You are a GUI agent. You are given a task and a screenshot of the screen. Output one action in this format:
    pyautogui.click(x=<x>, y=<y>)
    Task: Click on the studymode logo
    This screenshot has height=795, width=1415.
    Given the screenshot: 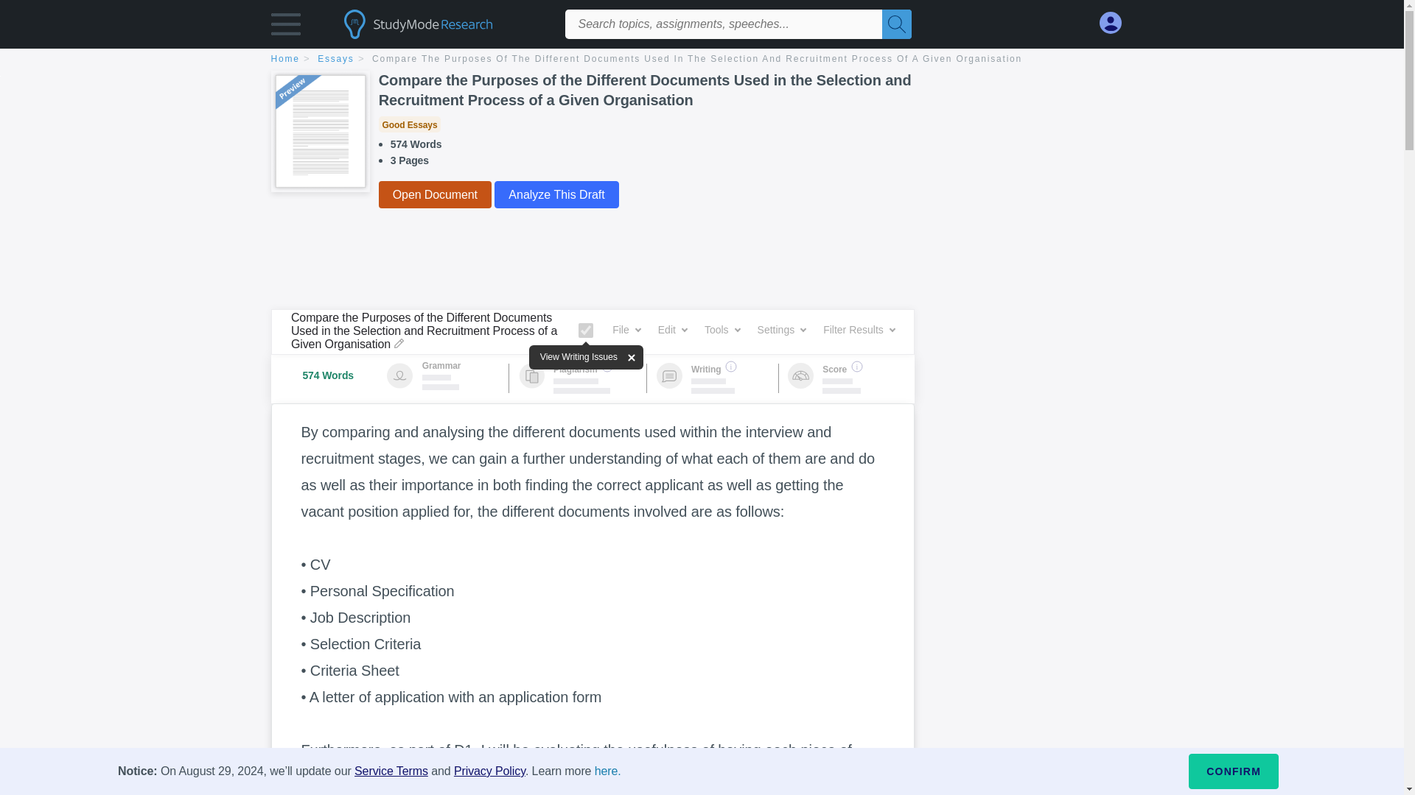 What is the action you would take?
    pyautogui.click(x=444, y=24)
    